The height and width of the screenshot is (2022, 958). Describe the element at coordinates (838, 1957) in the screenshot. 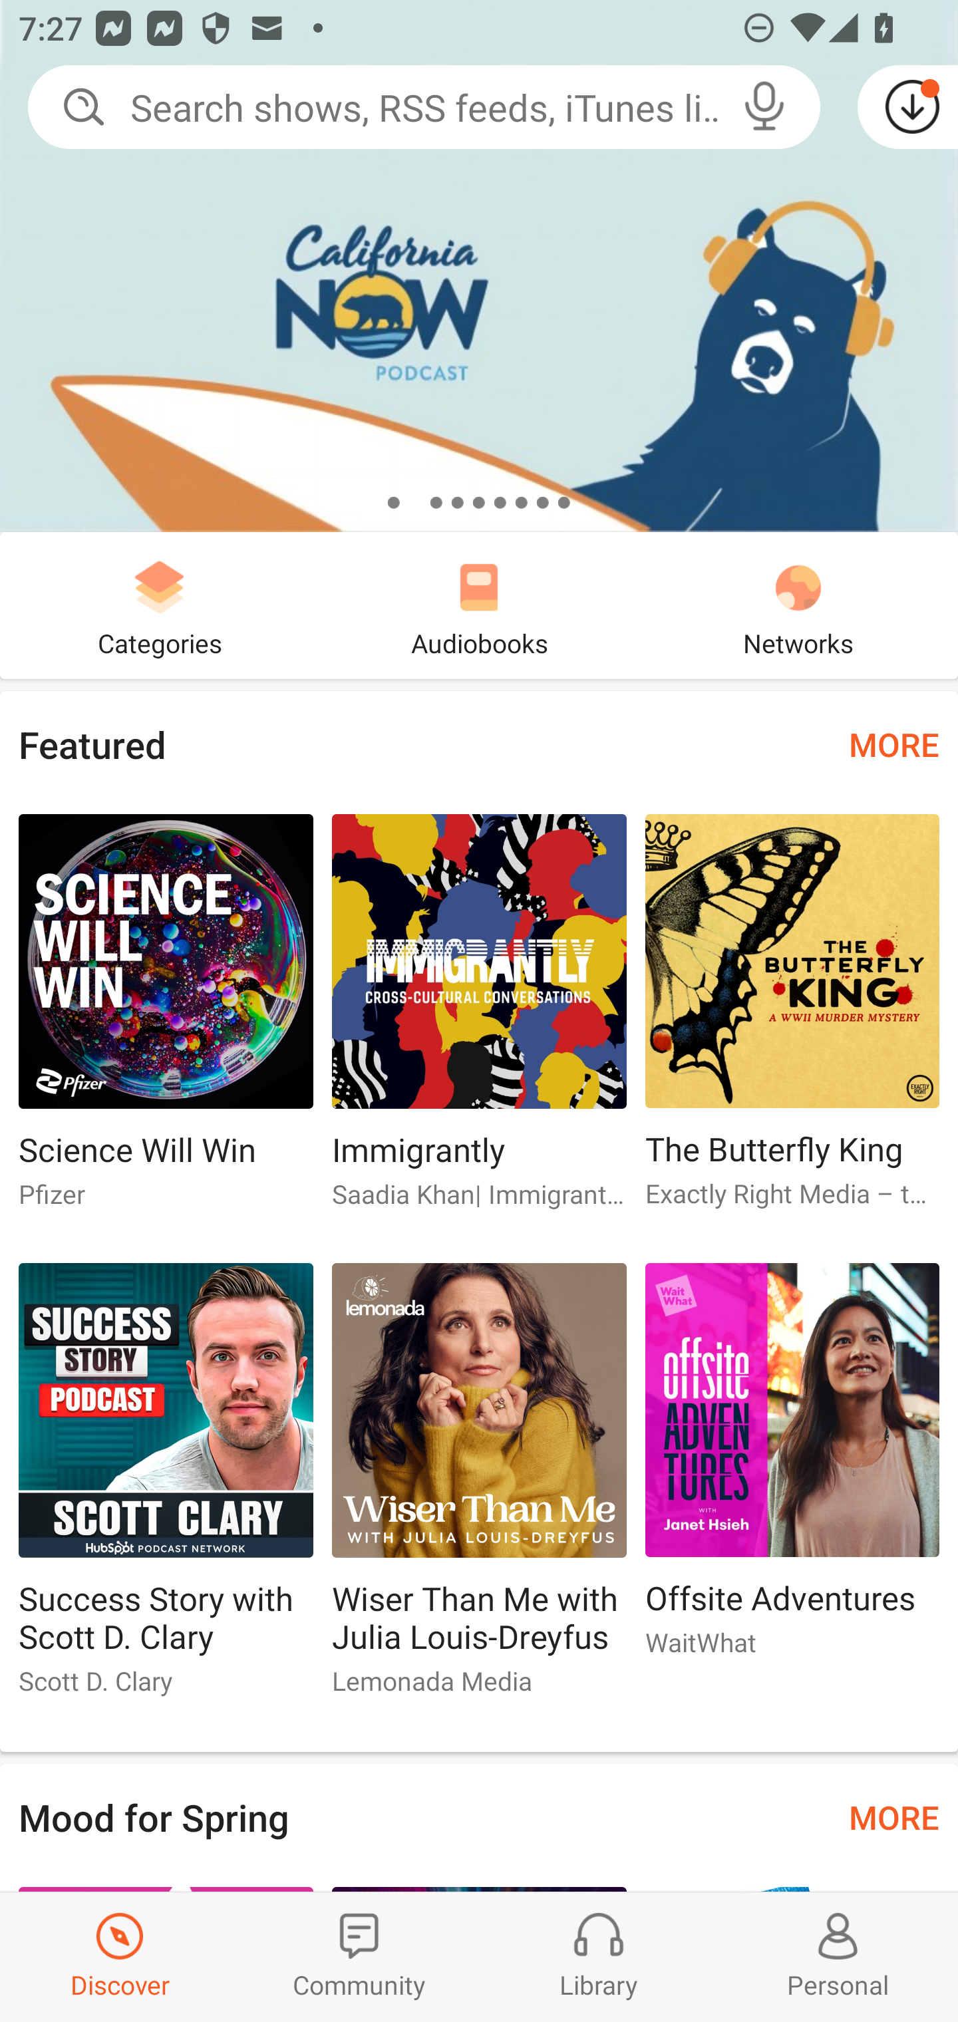

I see `Profiles and Settings Personal` at that location.